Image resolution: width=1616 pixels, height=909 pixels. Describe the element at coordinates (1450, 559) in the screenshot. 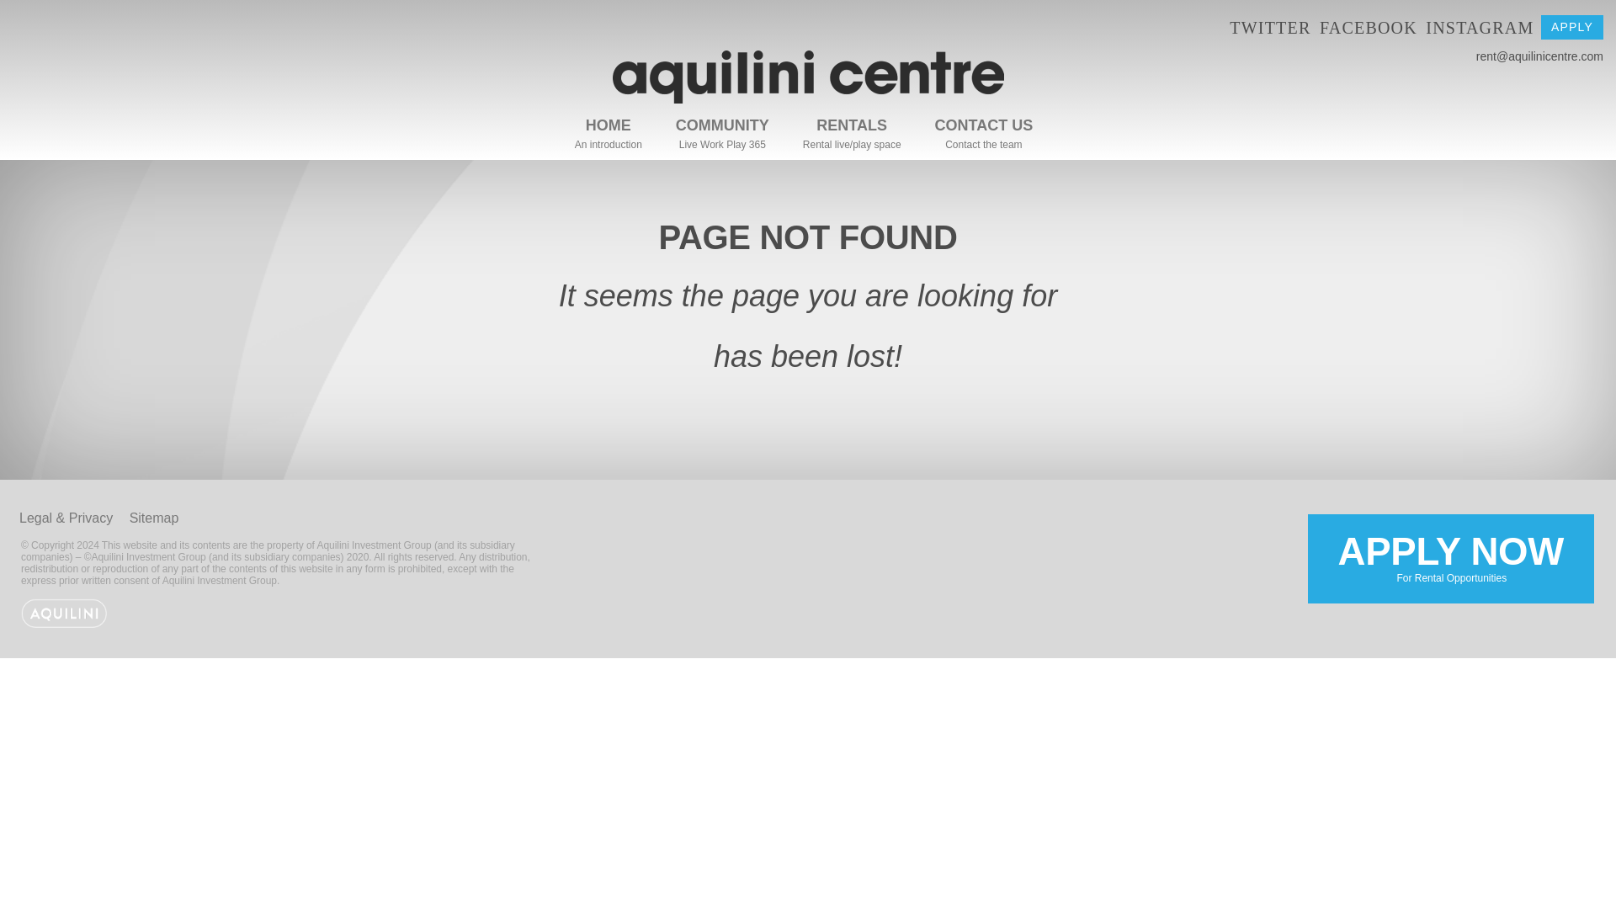

I see `FACEBOOK` at that location.